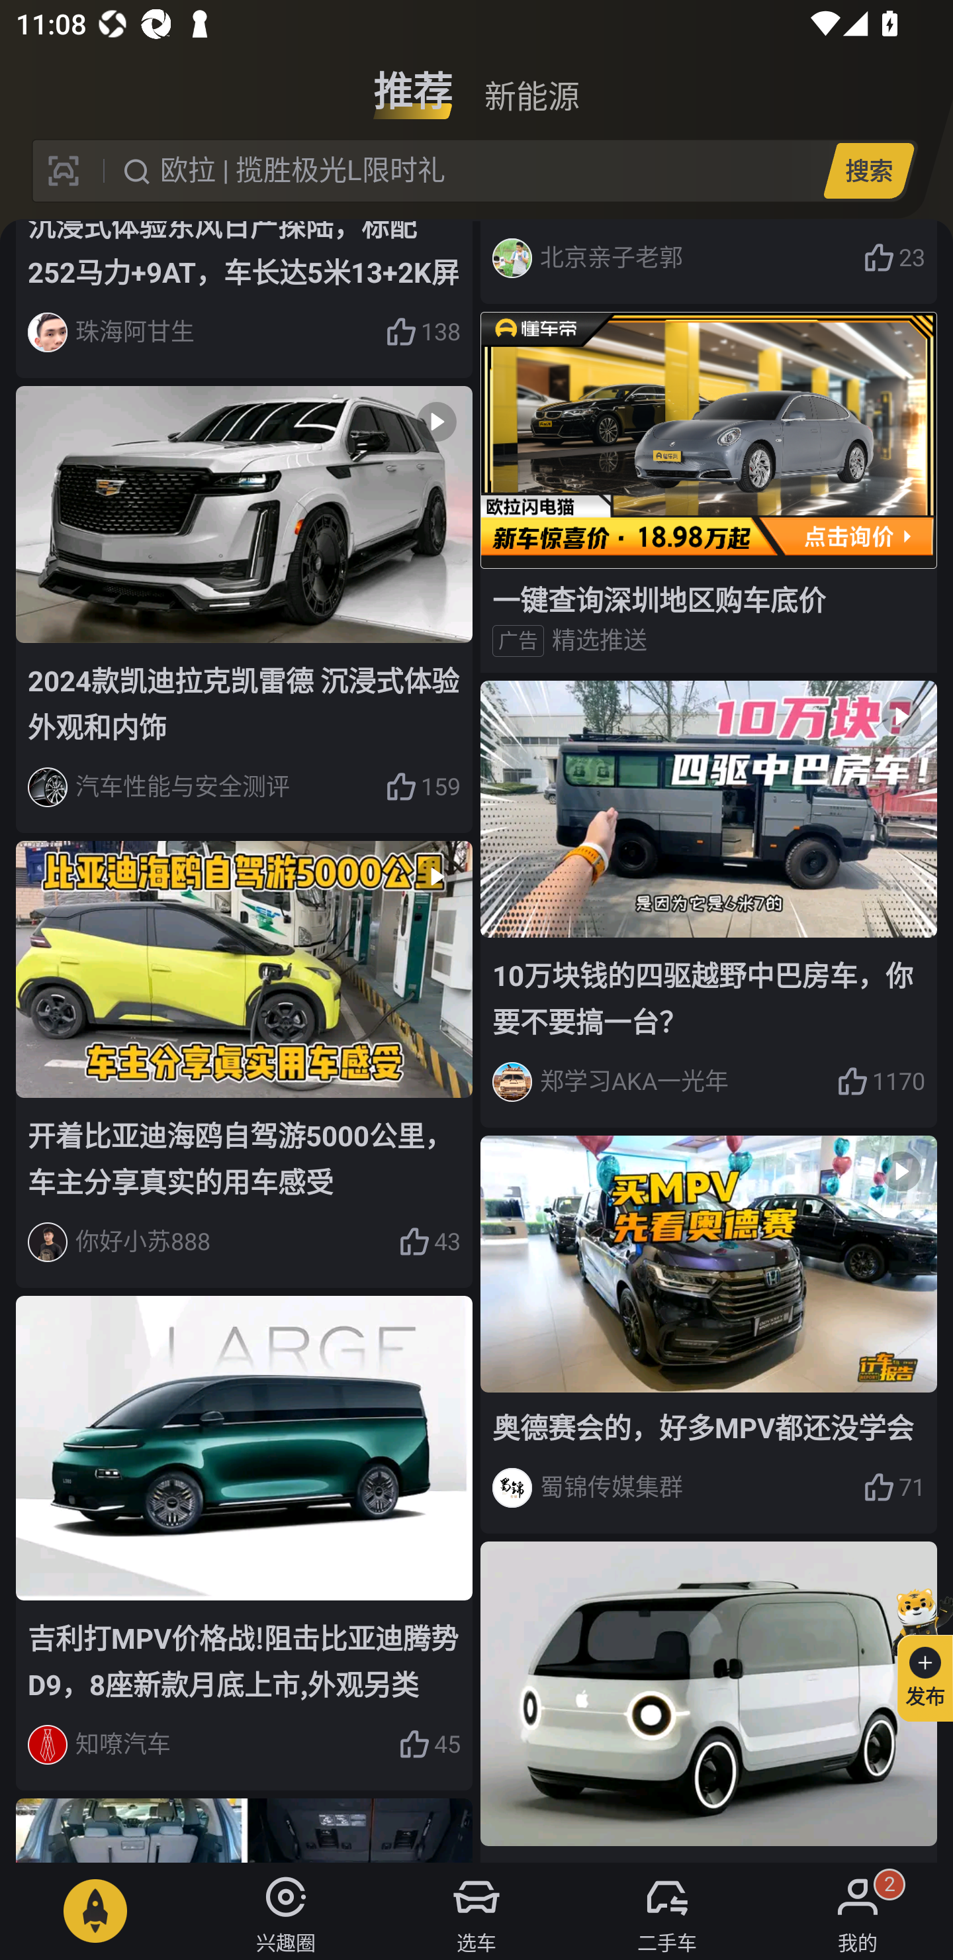  I want to click on  开着比亚迪海鸥自驾游5000公里，车主分享真实的用车感受 你好小苏888 43, so click(244, 1063).